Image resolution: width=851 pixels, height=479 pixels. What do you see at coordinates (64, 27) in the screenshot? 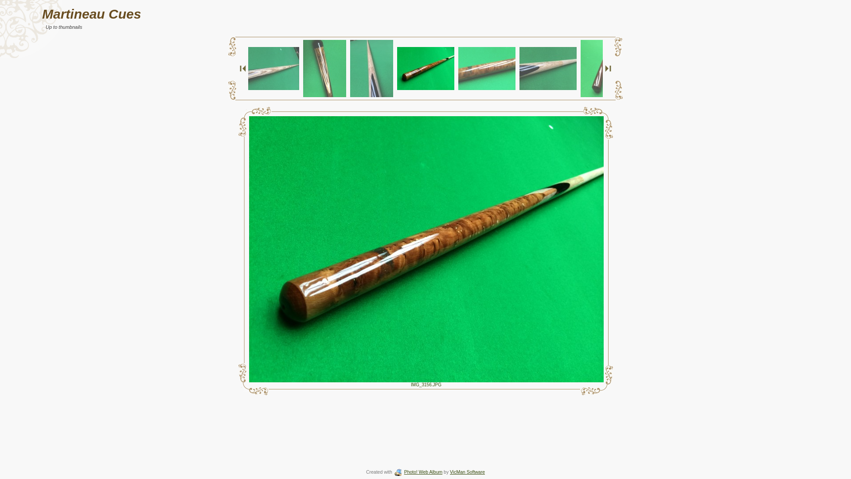
I see `Up to thumbnails` at bounding box center [64, 27].